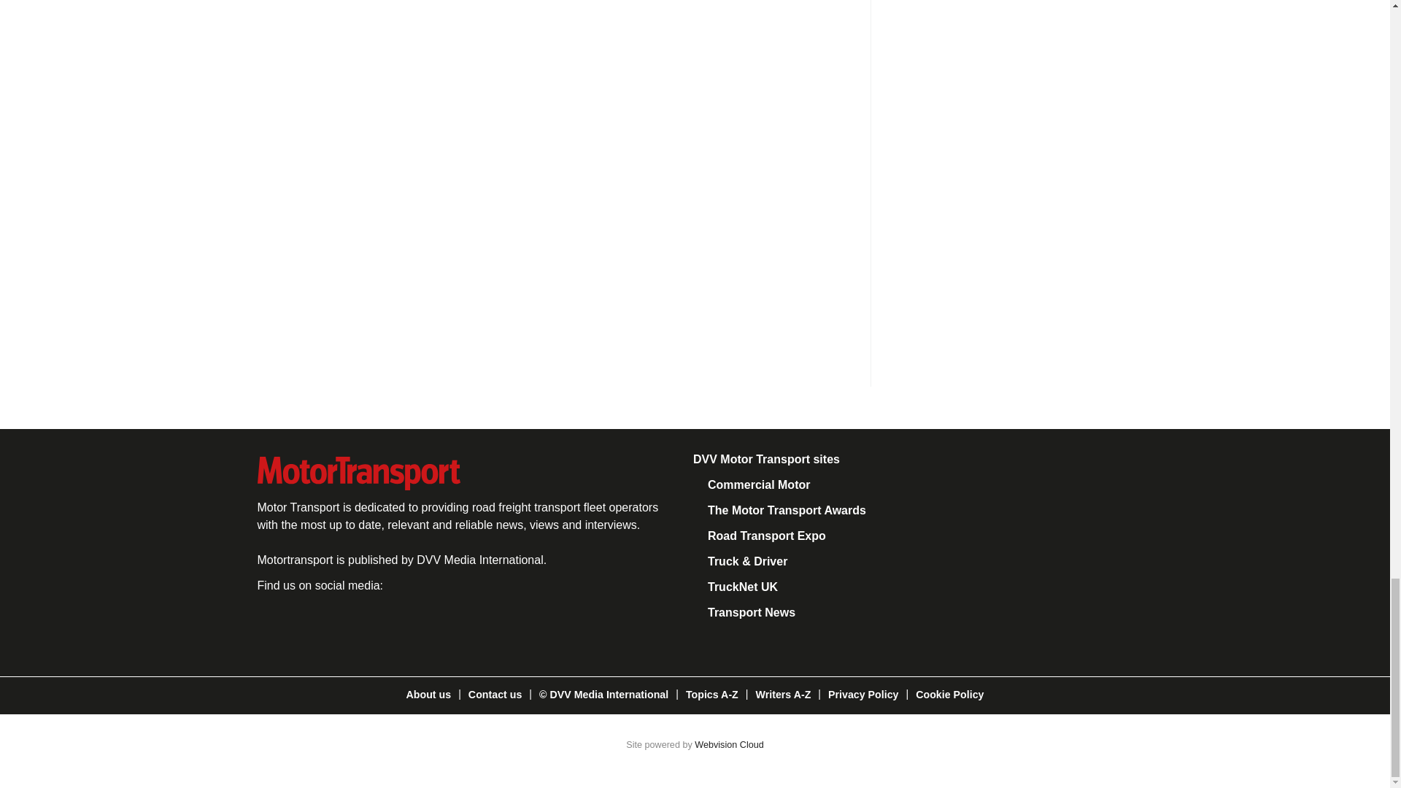 This screenshot has width=1401, height=788. Describe the element at coordinates (422, 623) in the screenshot. I see `Email us` at that location.